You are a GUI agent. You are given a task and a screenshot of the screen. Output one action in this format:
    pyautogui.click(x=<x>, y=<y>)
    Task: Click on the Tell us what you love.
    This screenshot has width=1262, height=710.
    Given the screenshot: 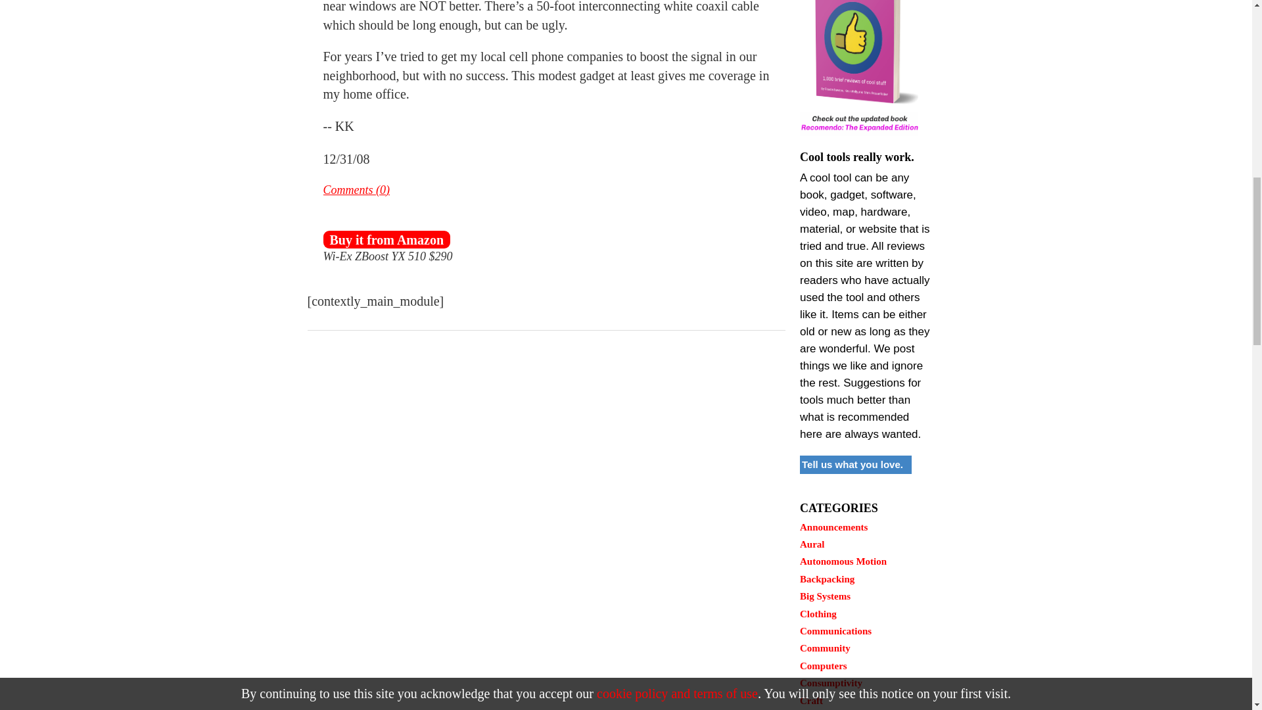 What is the action you would take?
    pyautogui.click(x=856, y=464)
    